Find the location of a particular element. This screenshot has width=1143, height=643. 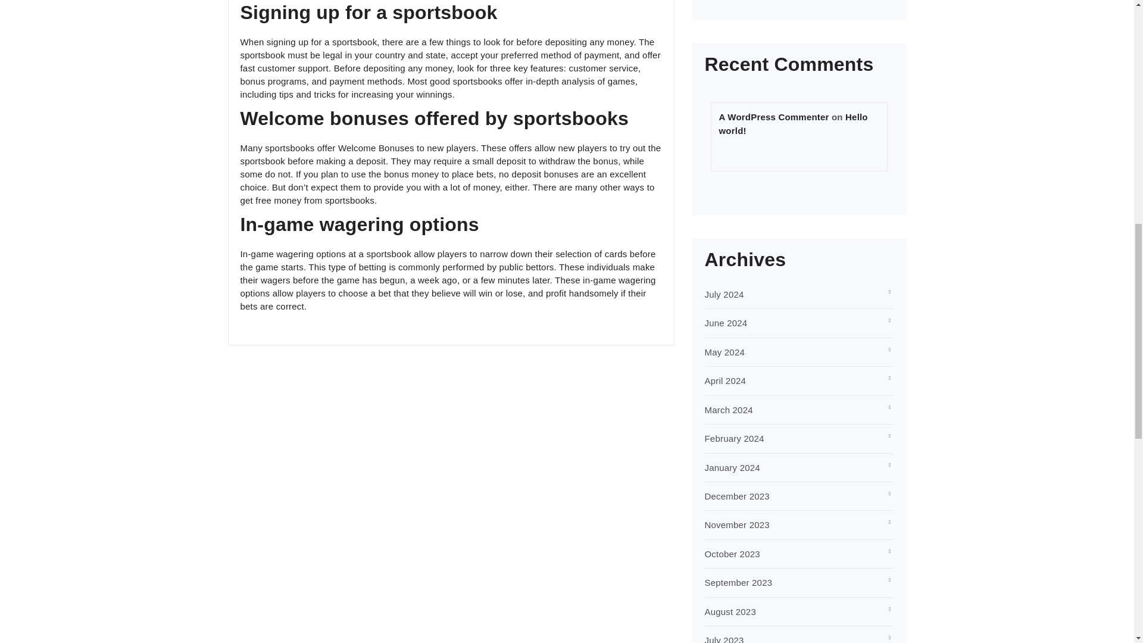

Hello world! is located at coordinates (793, 123).